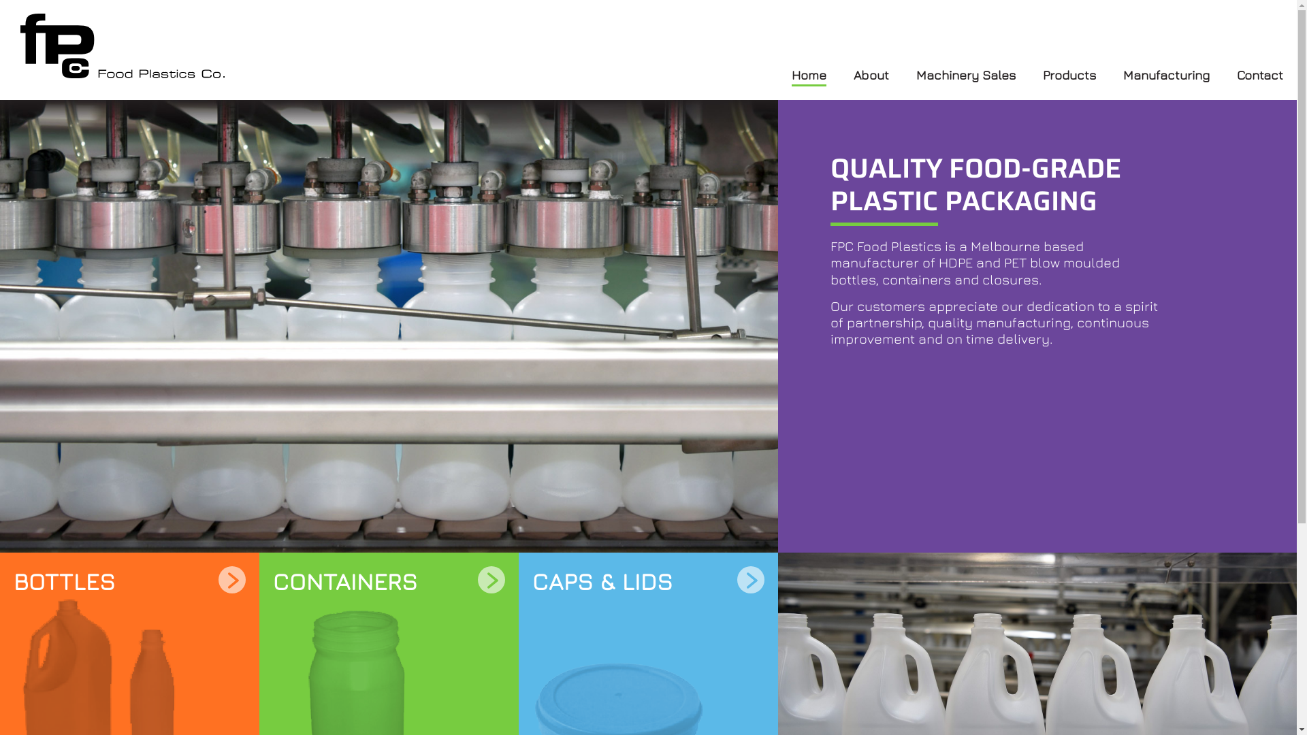  What do you see at coordinates (1167, 76) in the screenshot?
I see `Manufacturing` at bounding box center [1167, 76].